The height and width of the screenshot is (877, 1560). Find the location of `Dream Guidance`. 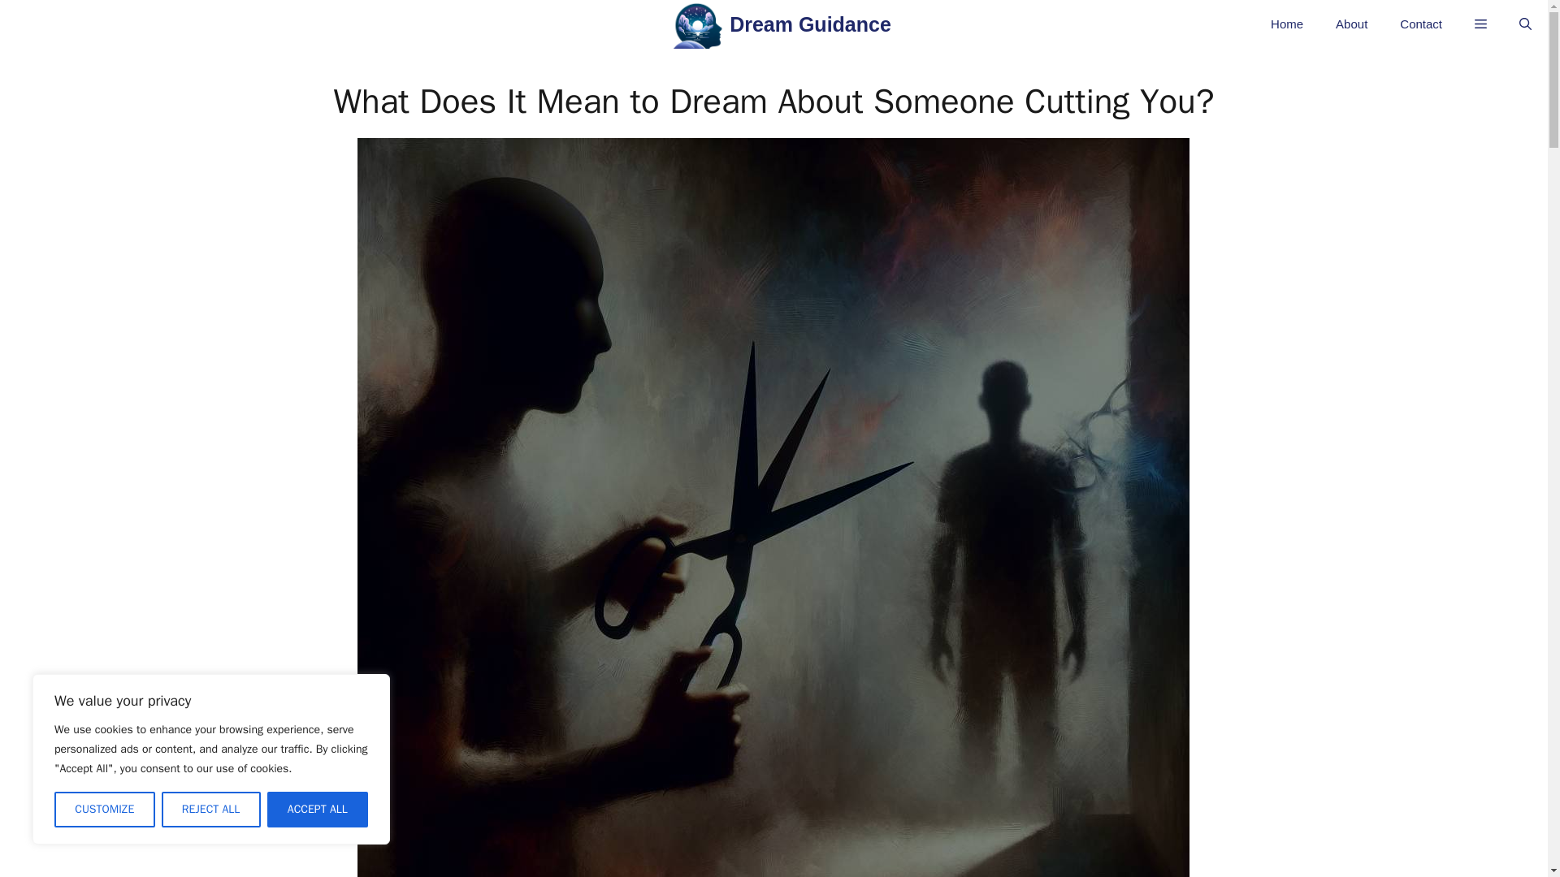

Dream Guidance is located at coordinates (810, 28).